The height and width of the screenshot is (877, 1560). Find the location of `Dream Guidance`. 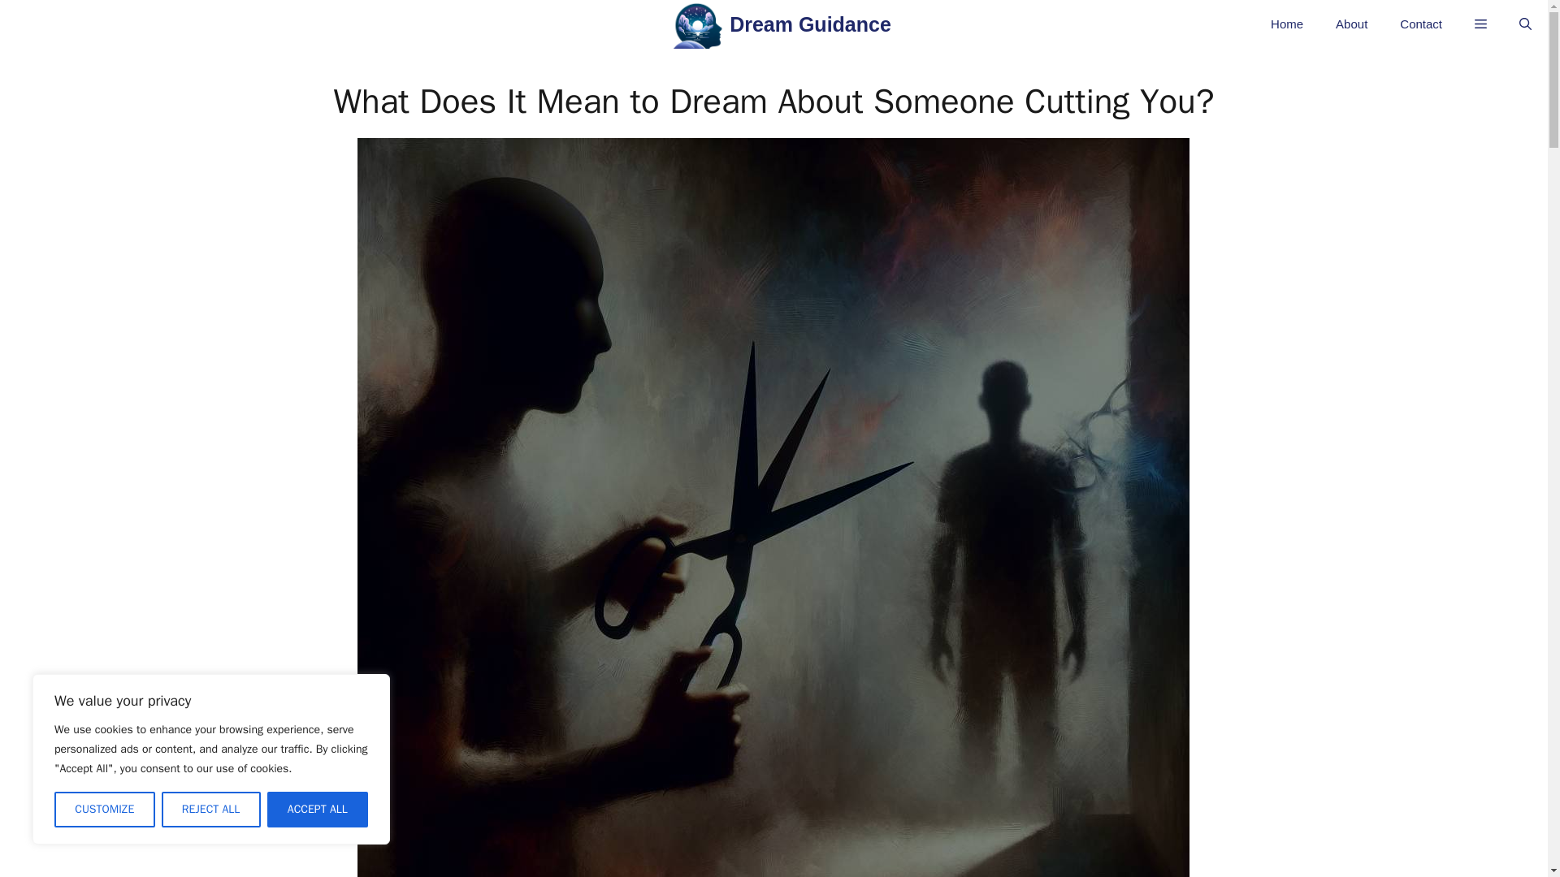

Dream Guidance is located at coordinates (810, 28).